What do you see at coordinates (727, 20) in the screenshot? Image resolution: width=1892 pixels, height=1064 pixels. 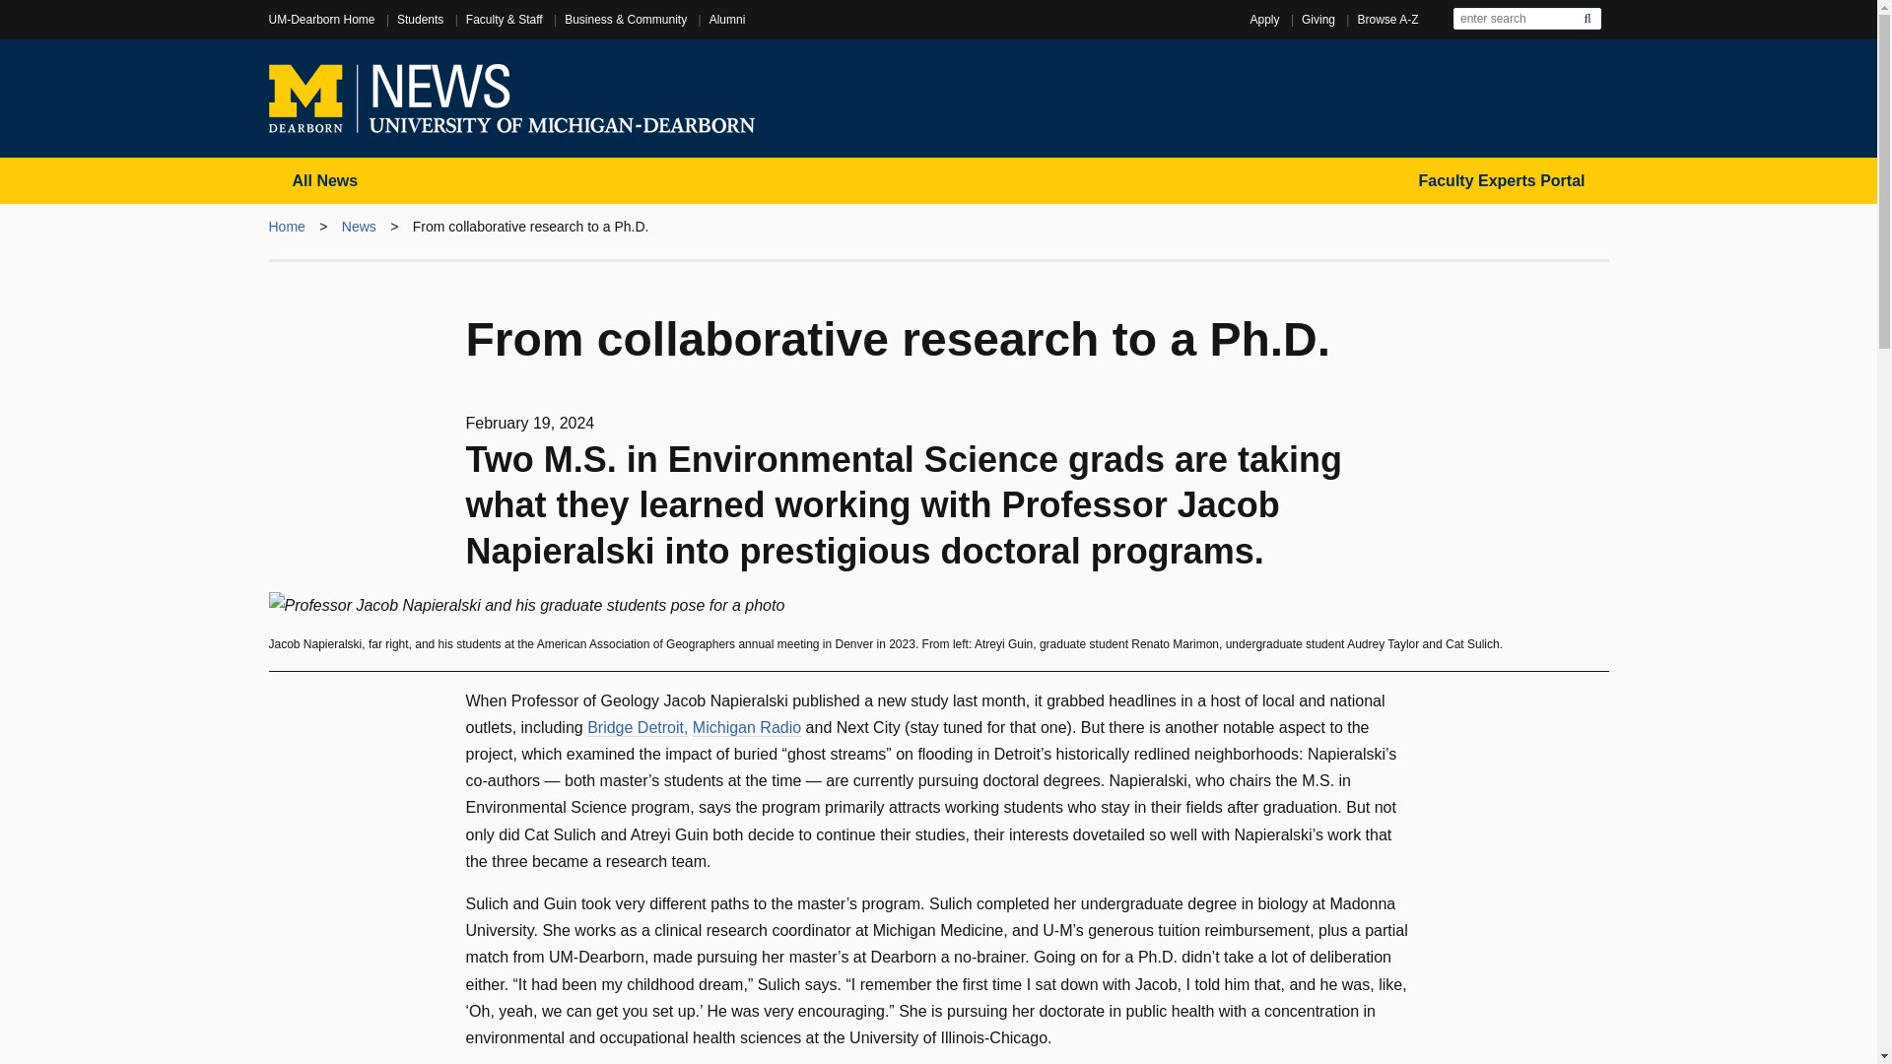 I see `Alumni` at bounding box center [727, 20].